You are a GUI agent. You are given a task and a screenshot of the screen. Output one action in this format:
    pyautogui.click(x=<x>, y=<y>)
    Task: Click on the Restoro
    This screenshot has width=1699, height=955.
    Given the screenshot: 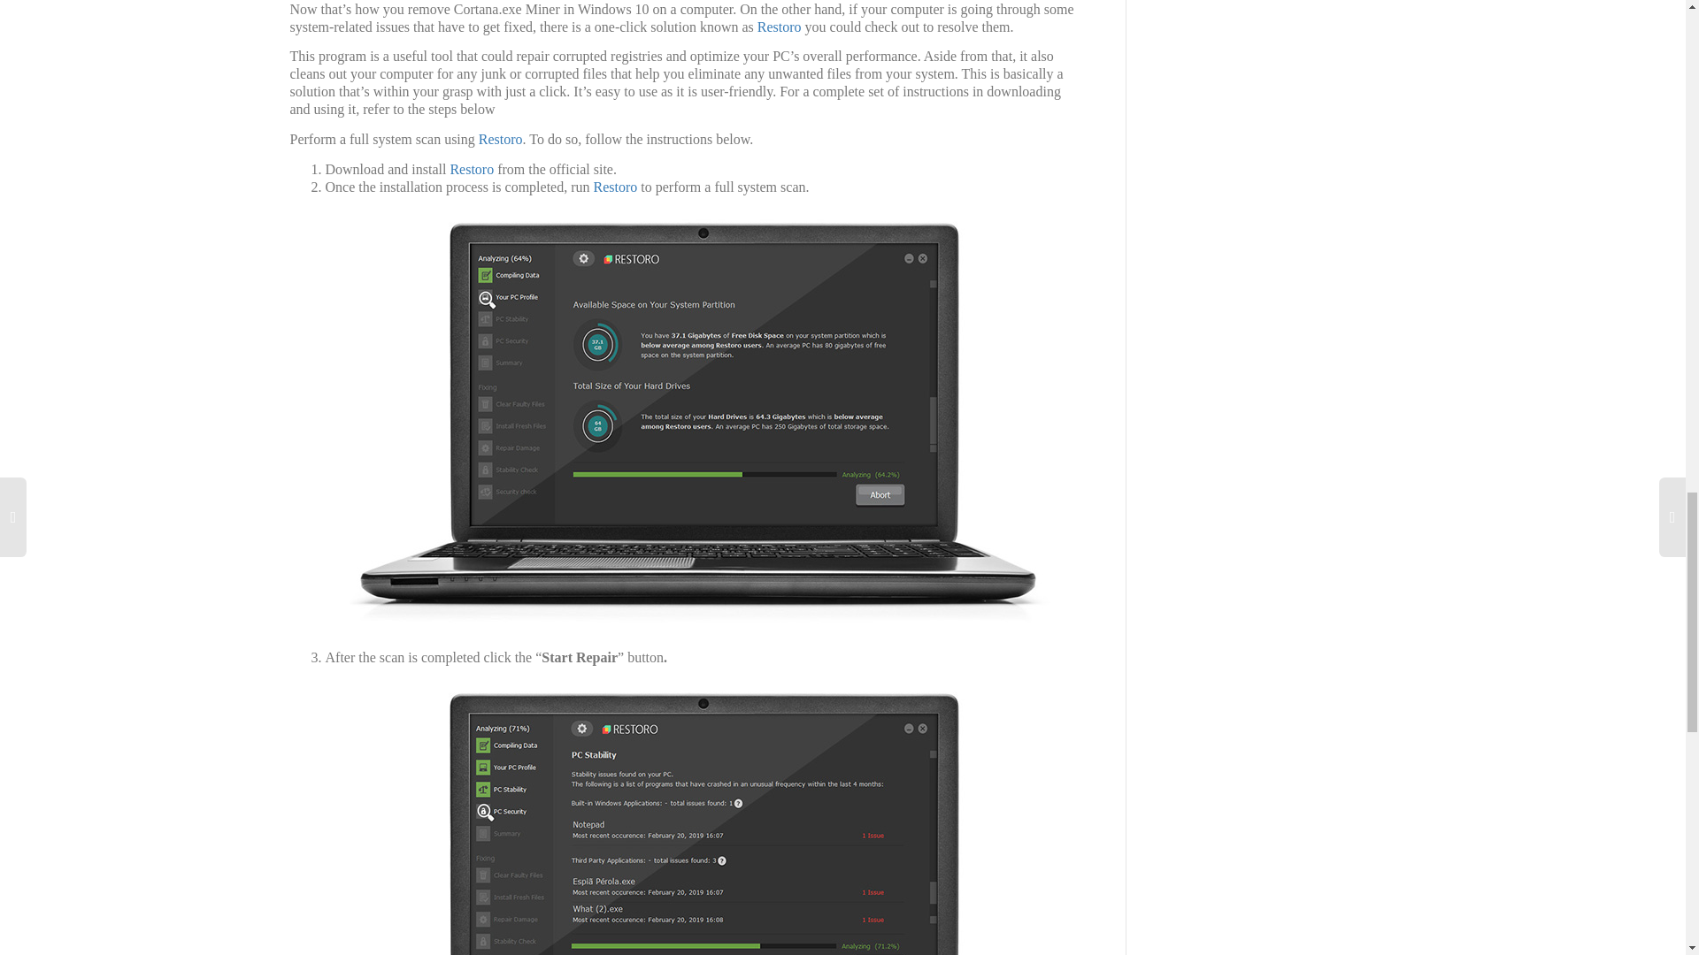 What is the action you would take?
    pyautogui.click(x=780, y=27)
    